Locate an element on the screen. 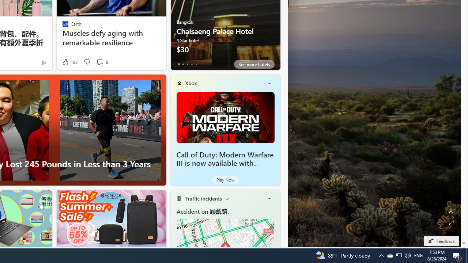 This screenshot has width=468, height=263. Class: icon-img is located at coordinates (269, 199).